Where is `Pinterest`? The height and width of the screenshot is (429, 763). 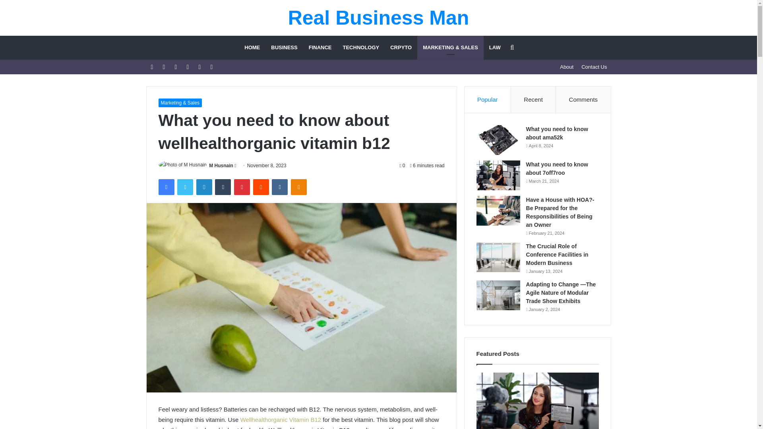 Pinterest is located at coordinates (242, 187).